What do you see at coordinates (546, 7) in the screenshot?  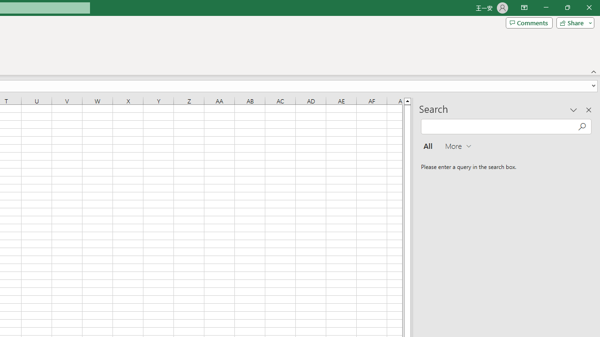 I see `Minimize` at bounding box center [546, 7].